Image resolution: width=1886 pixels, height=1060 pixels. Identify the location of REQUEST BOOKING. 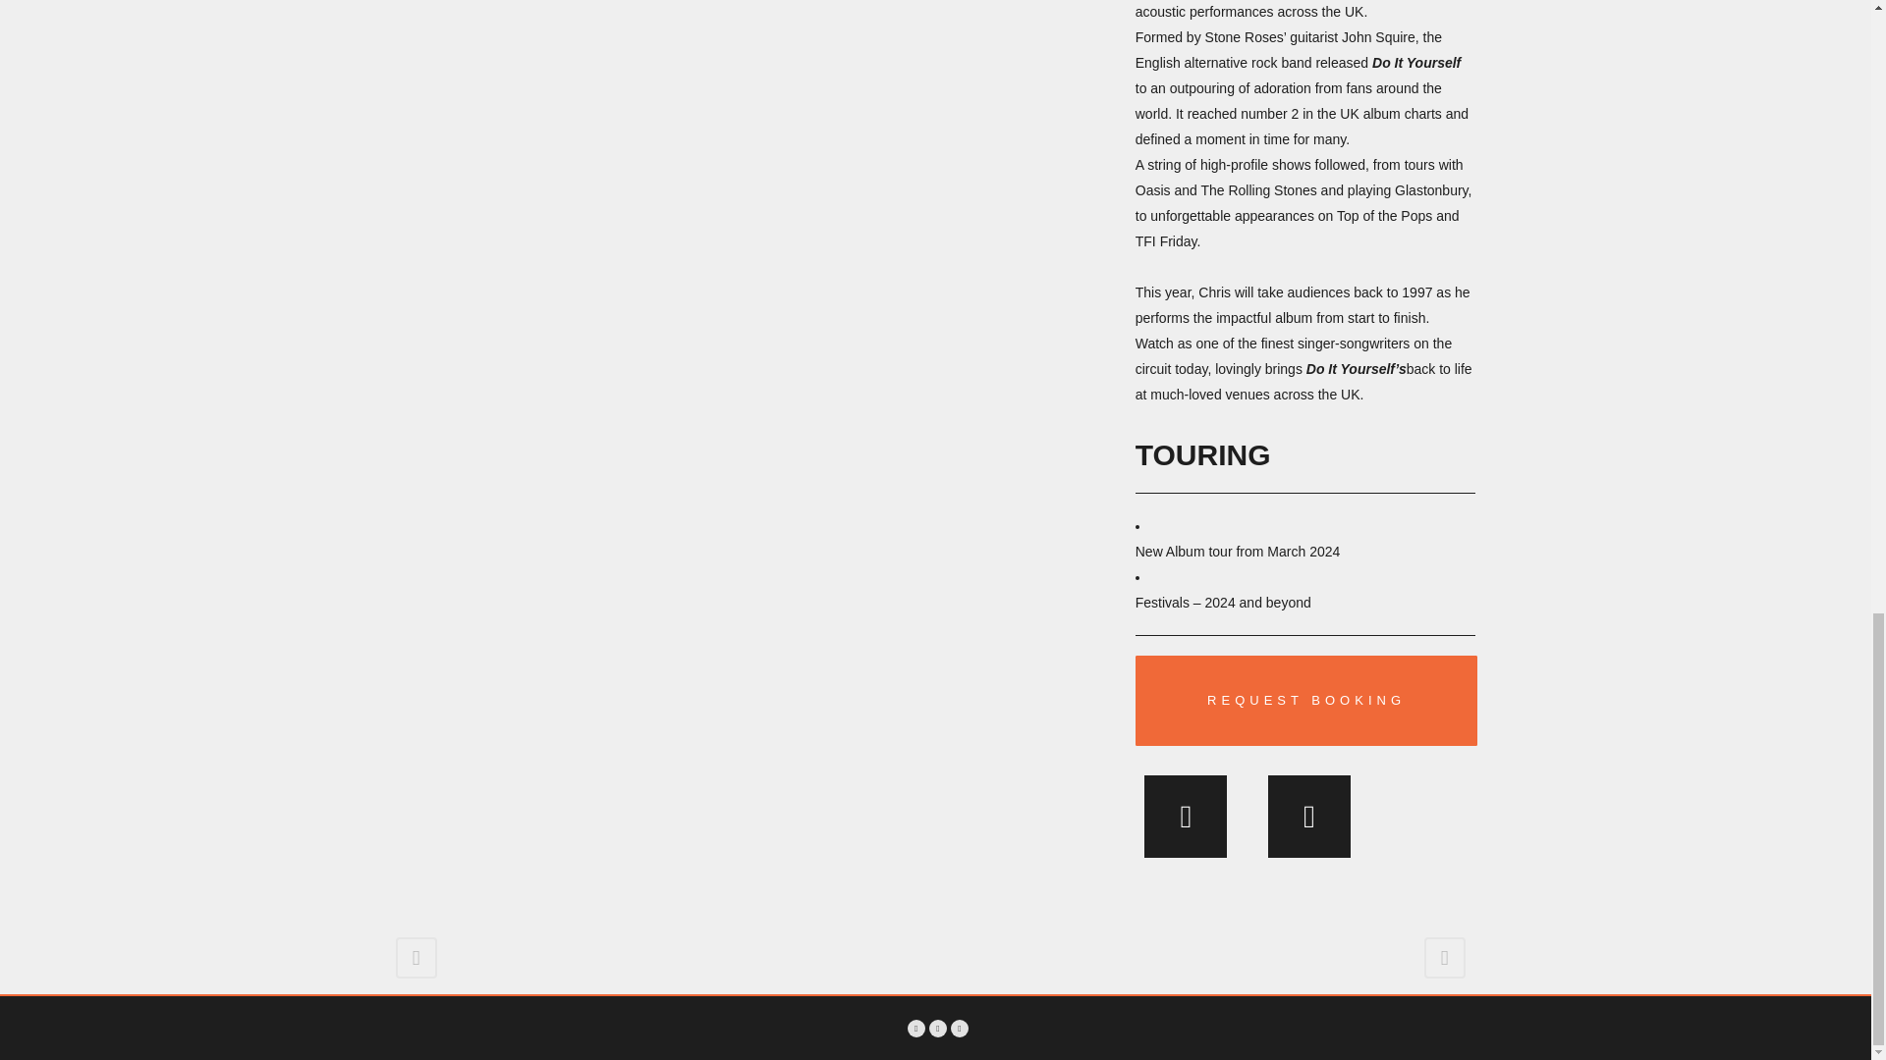
(1306, 701).